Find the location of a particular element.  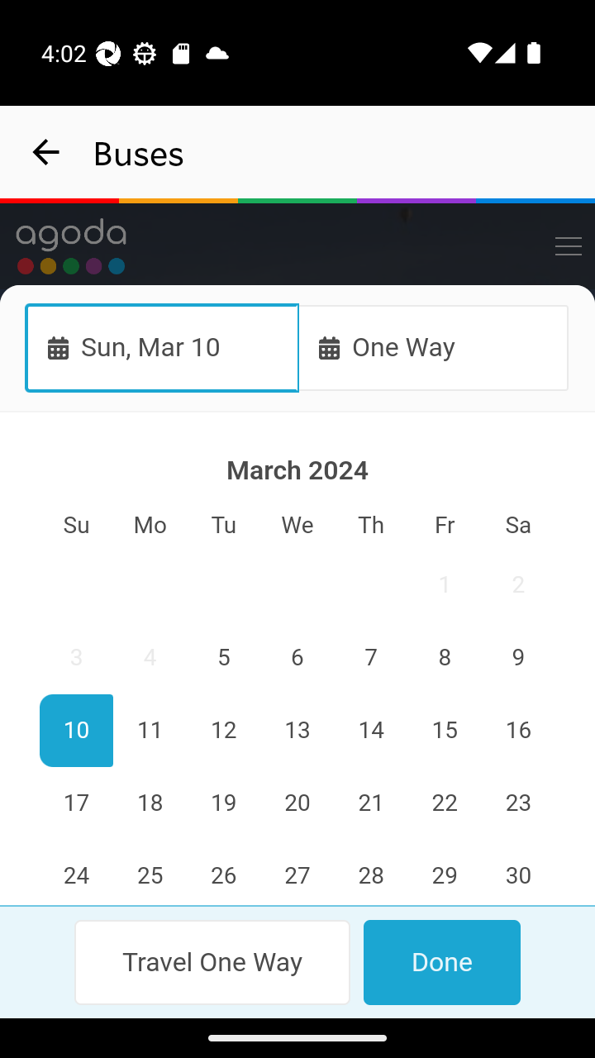

19 is located at coordinates (224, 803).